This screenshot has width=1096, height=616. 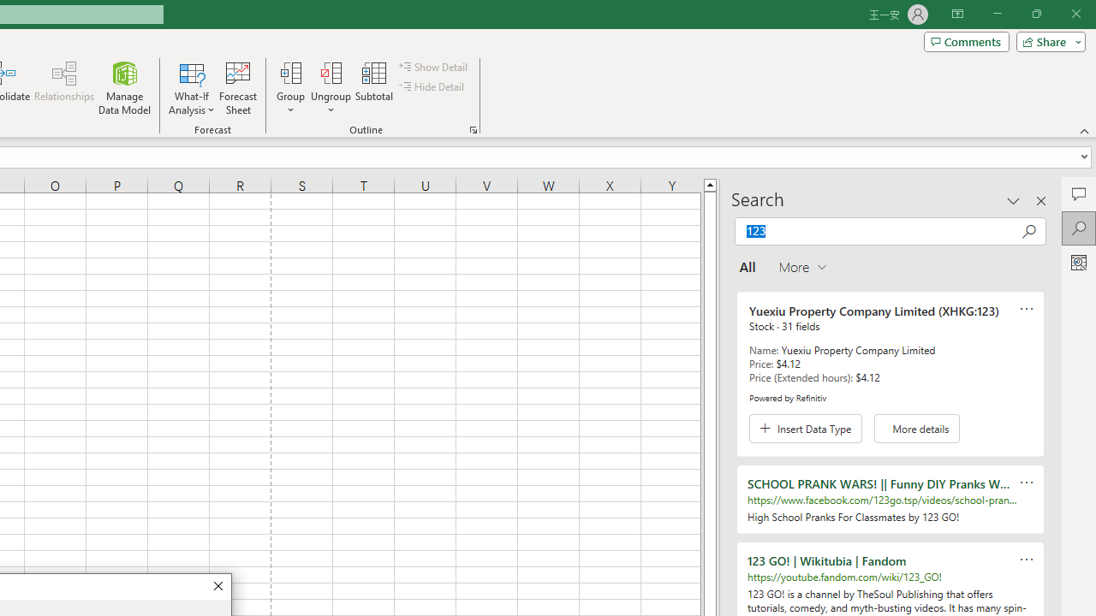 I want to click on Relationships, so click(x=64, y=87).